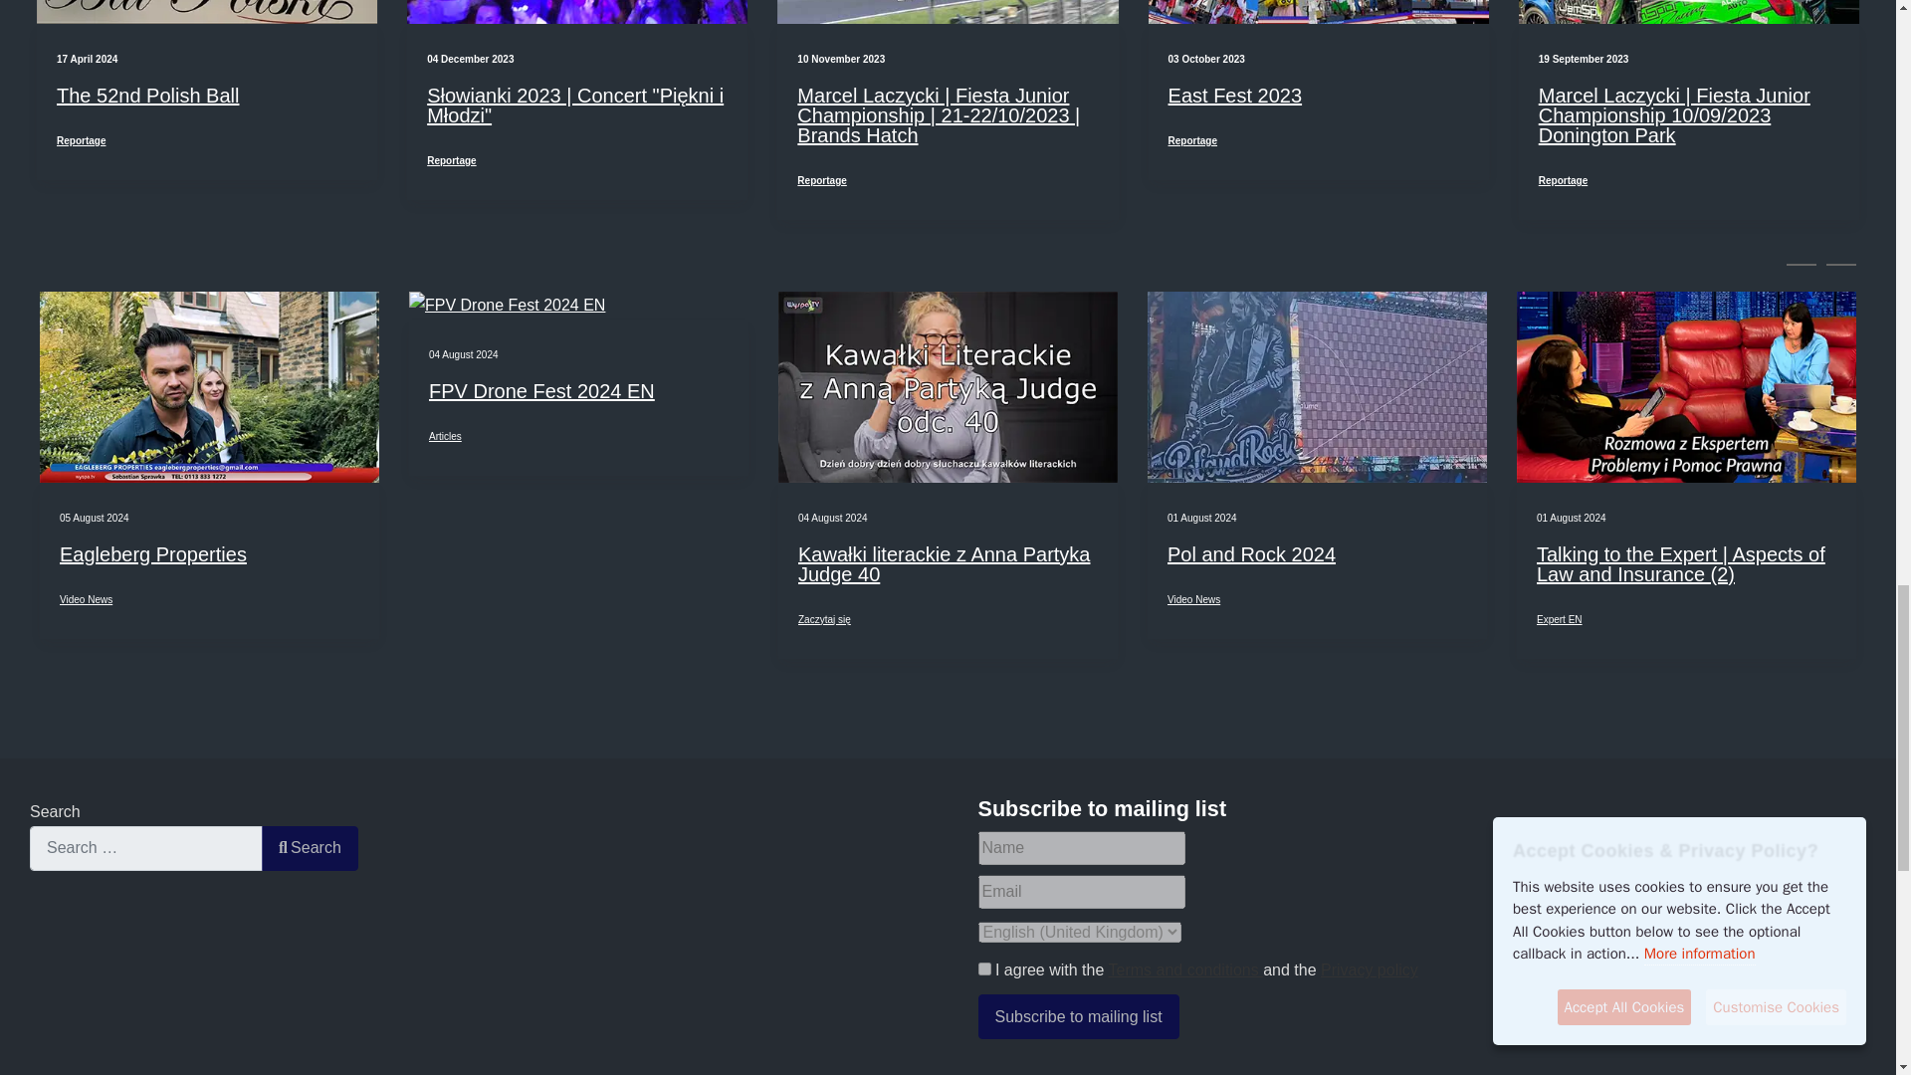  What do you see at coordinates (1077, 1017) in the screenshot?
I see `Subscribe to mailing list` at bounding box center [1077, 1017].